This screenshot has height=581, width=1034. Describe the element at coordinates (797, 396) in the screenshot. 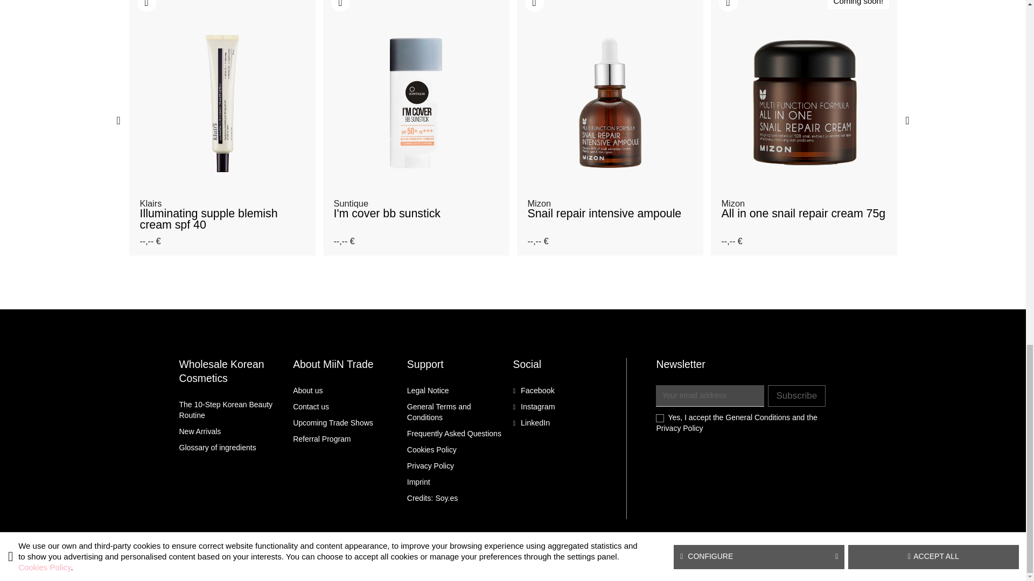

I see `Subscribe` at that location.